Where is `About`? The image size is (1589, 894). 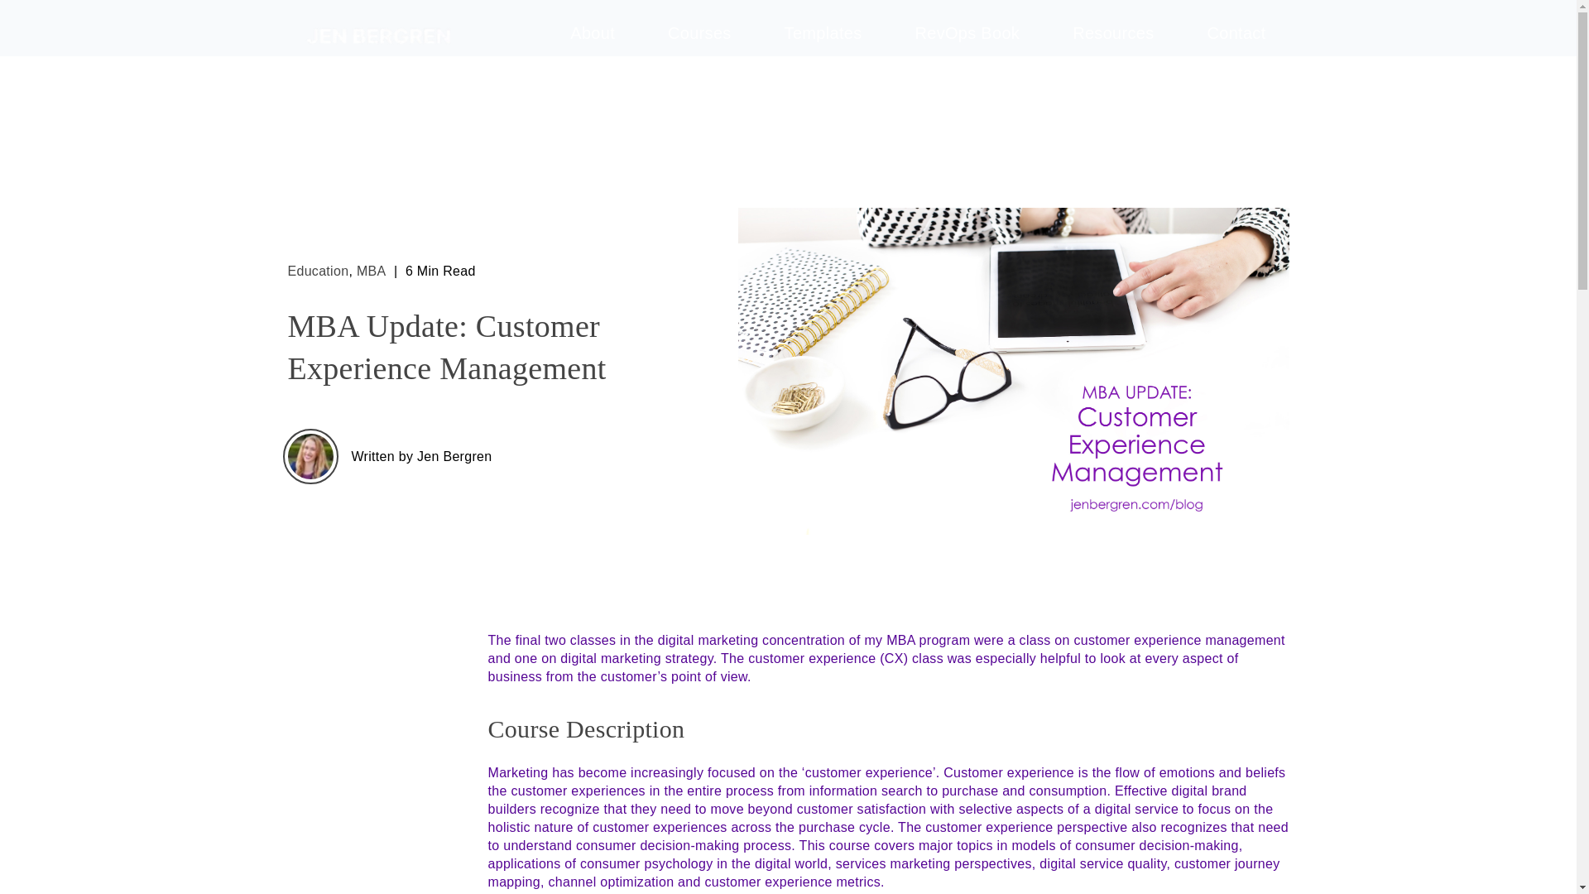 About is located at coordinates (592, 33).